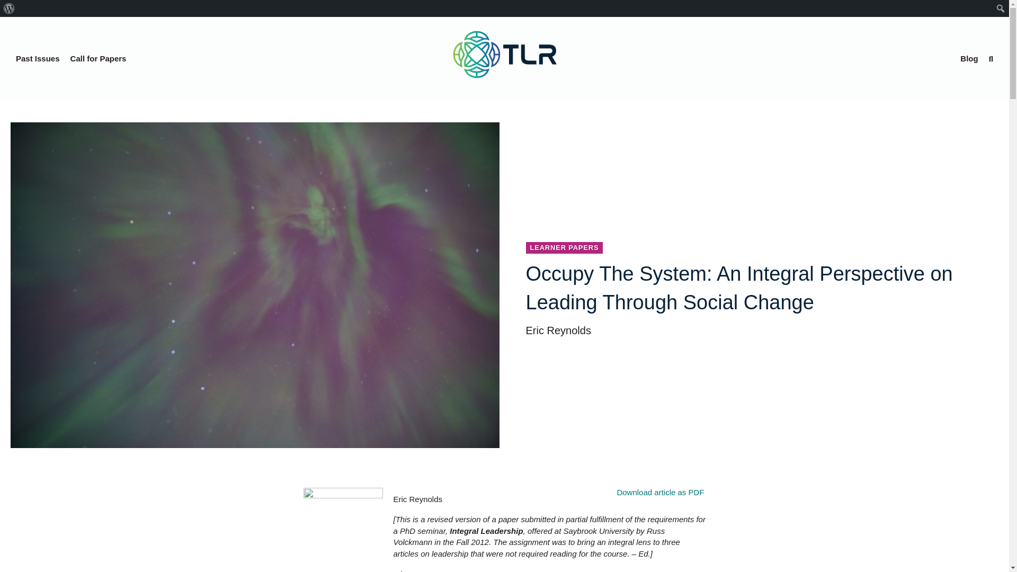 This screenshot has height=572, width=1017. I want to click on LEARNER PAPERS, so click(564, 248).